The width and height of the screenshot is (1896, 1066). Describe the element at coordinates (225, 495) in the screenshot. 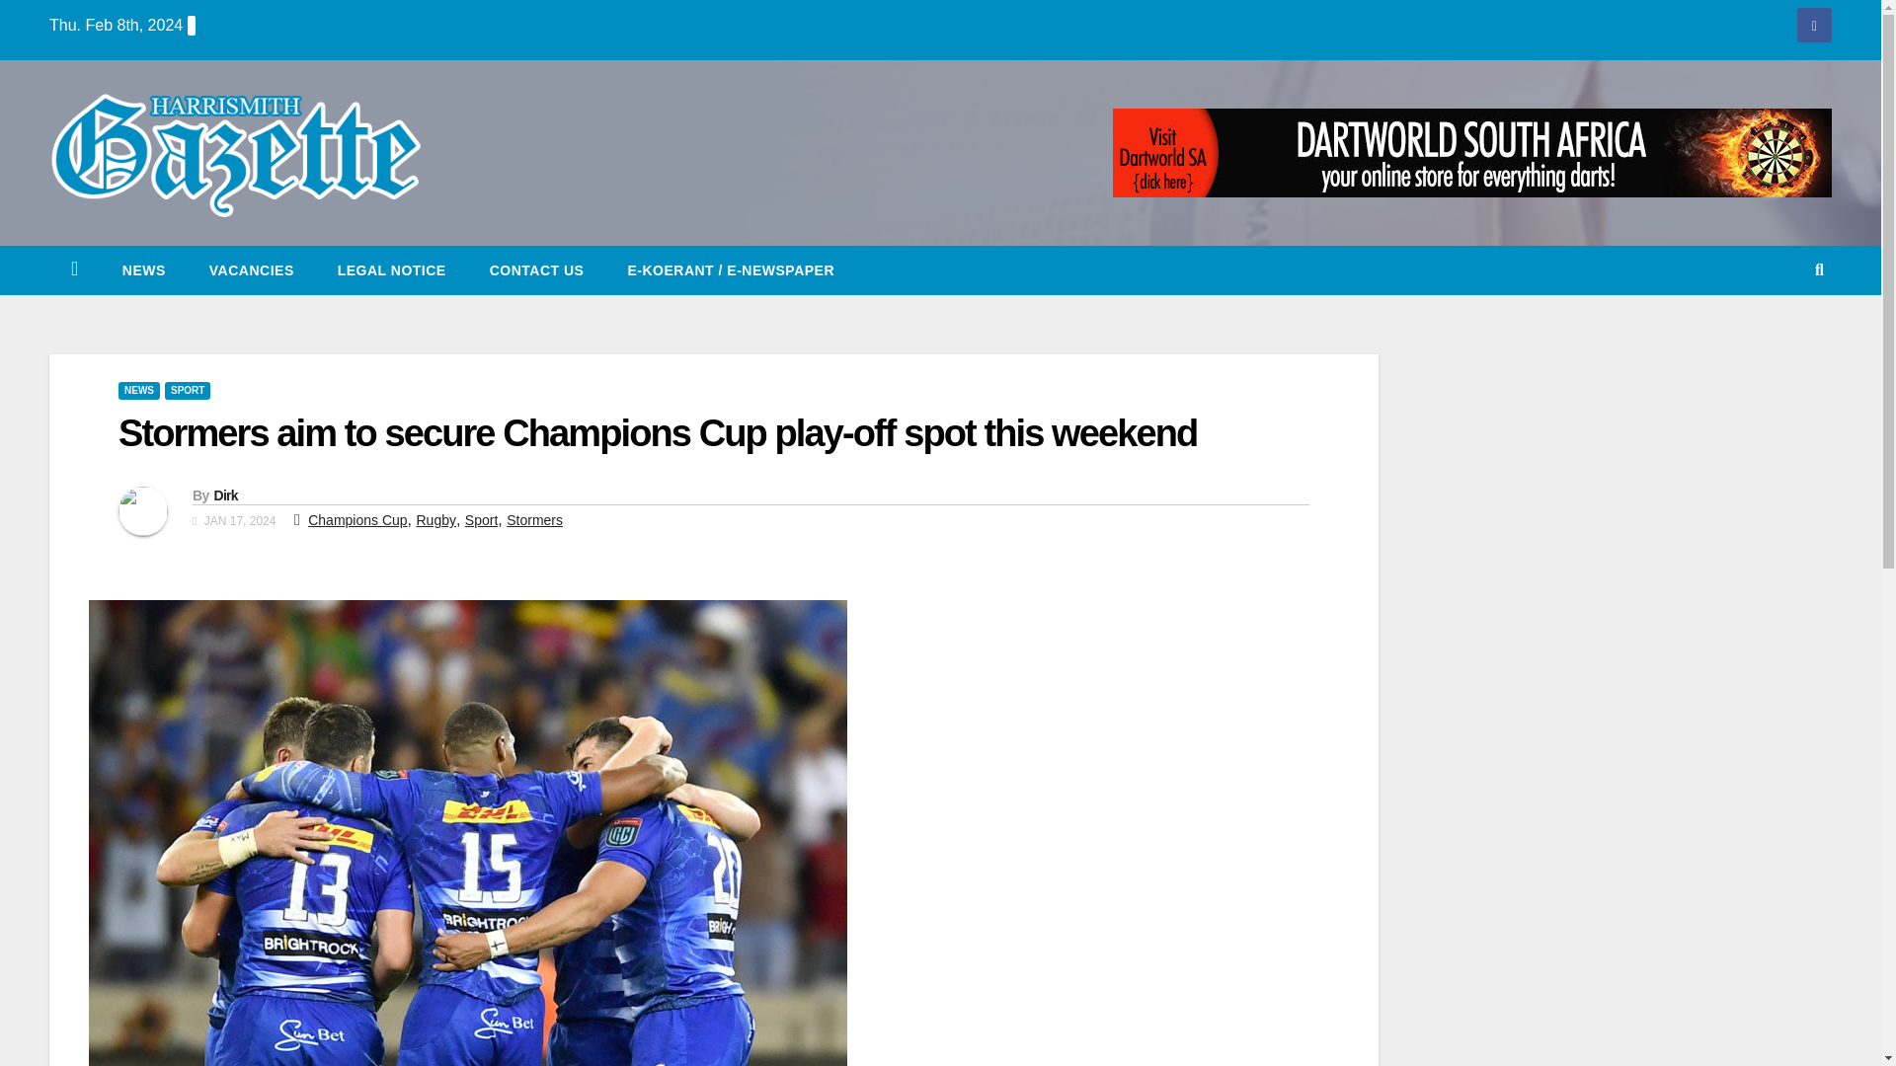

I see `Dirk` at that location.